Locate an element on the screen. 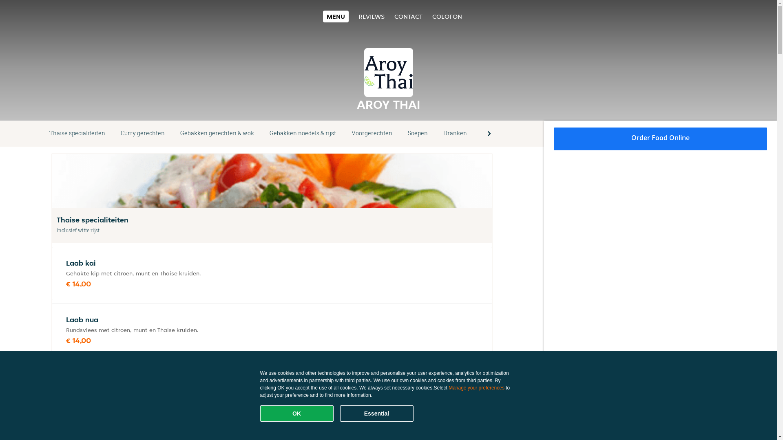 The height and width of the screenshot is (440, 783). MENU is located at coordinates (336, 16).